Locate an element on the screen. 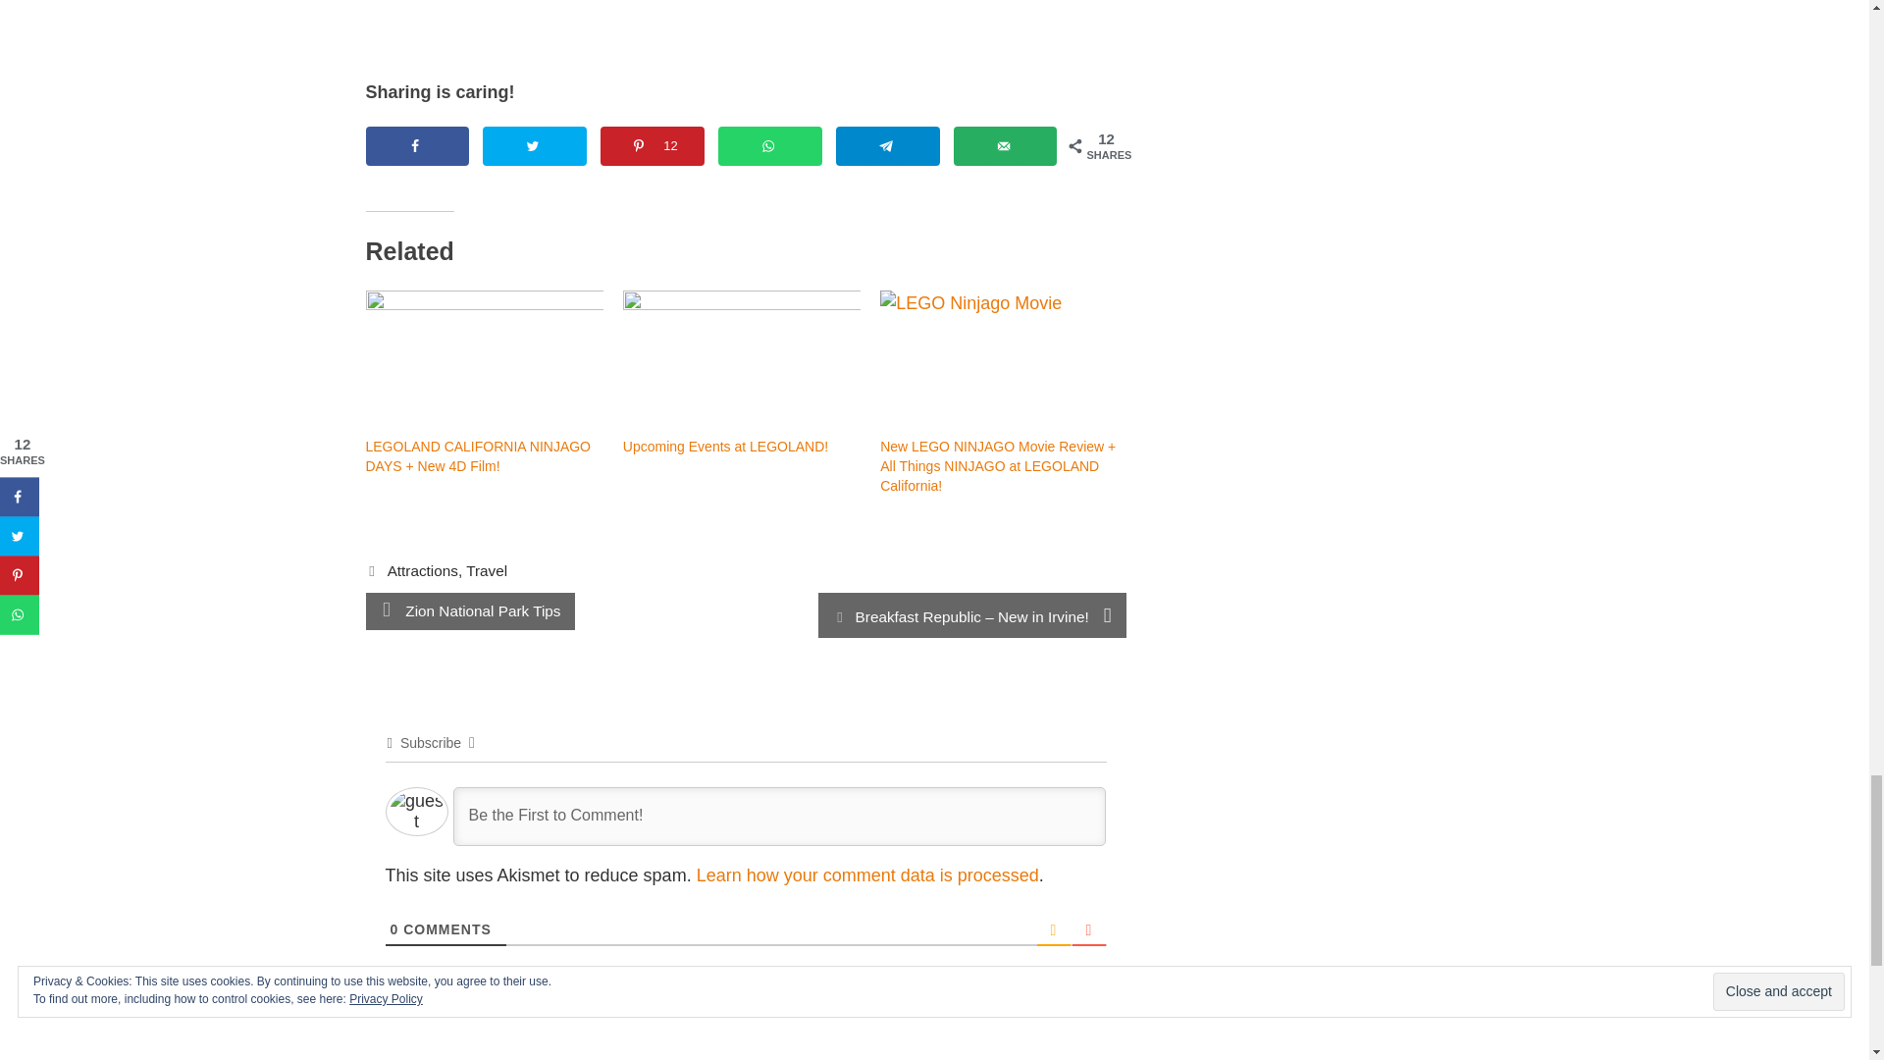 The image size is (1884, 1060). Share on Facebook is located at coordinates (417, 145).